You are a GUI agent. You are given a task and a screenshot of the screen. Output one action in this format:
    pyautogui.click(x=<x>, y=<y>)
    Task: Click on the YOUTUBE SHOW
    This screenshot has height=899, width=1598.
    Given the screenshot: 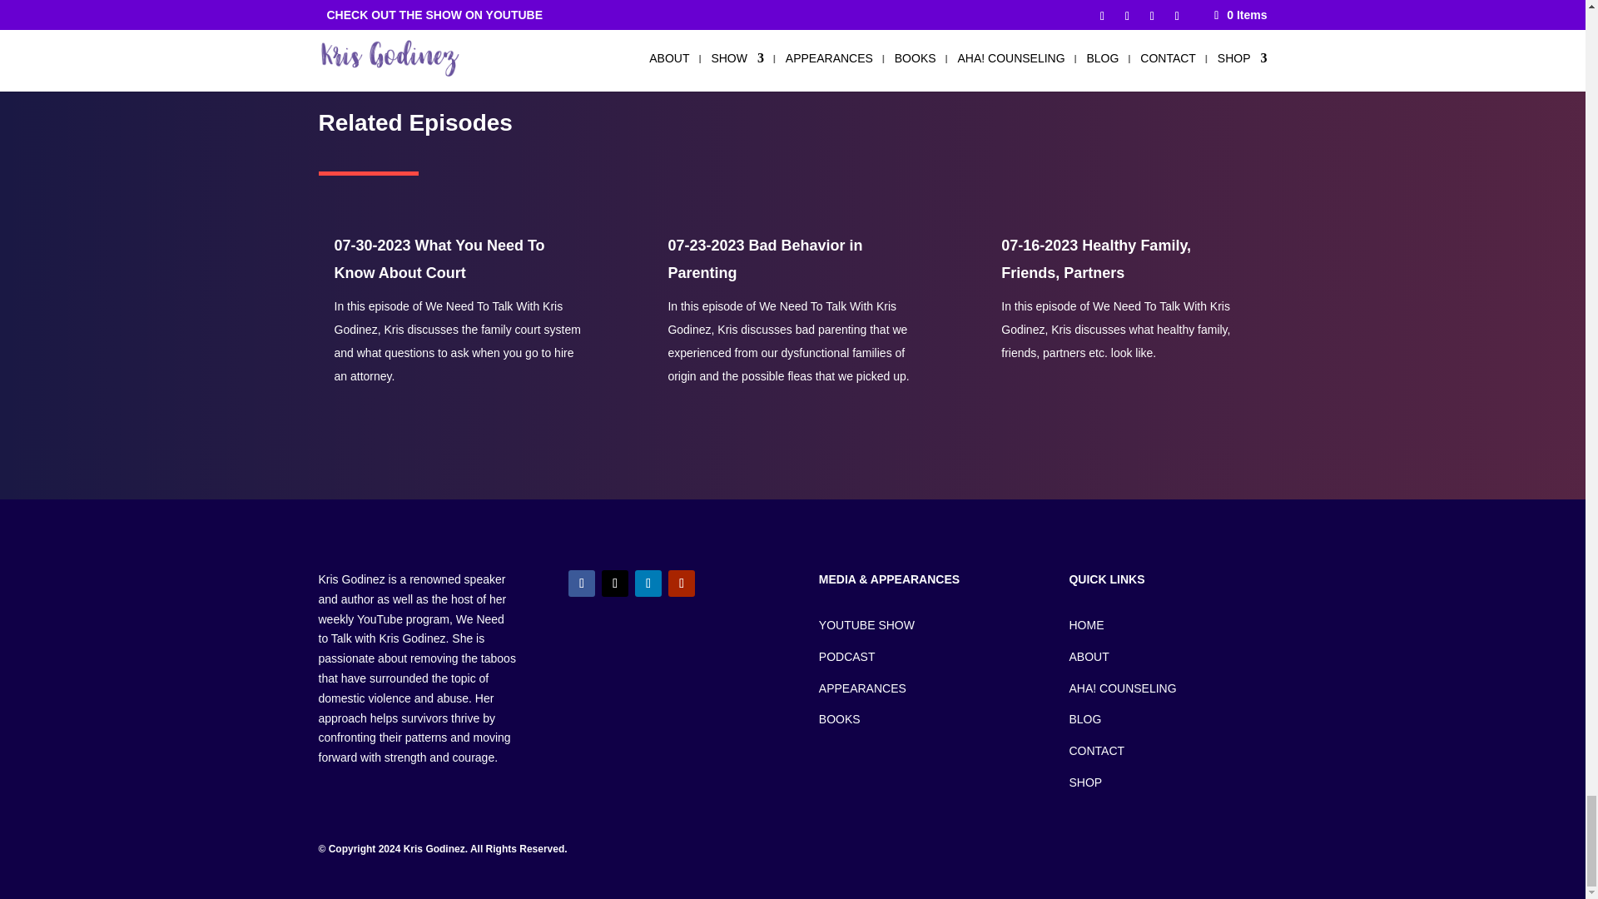 What is the action you would take?
    pyautogui.click(x=866, y=625)
    